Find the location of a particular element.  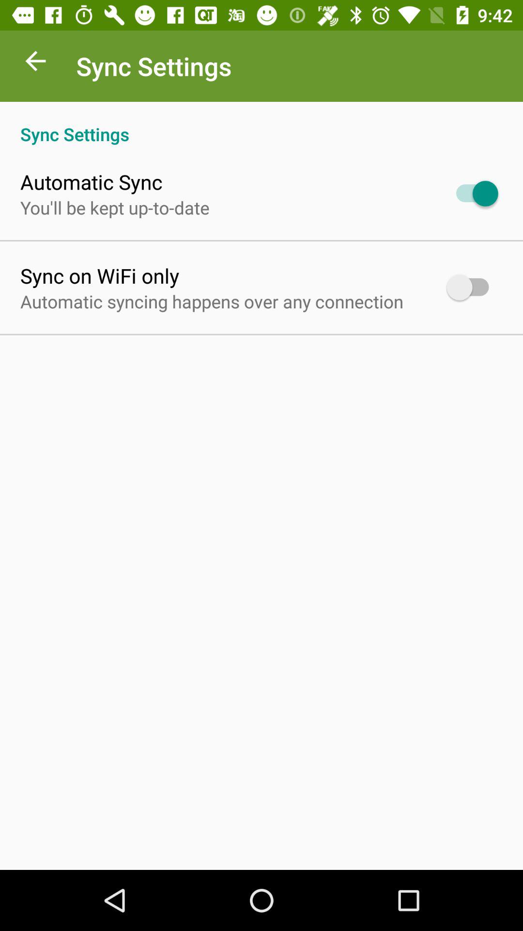

open the sync on wifi item is located at coordinates (100, 275).